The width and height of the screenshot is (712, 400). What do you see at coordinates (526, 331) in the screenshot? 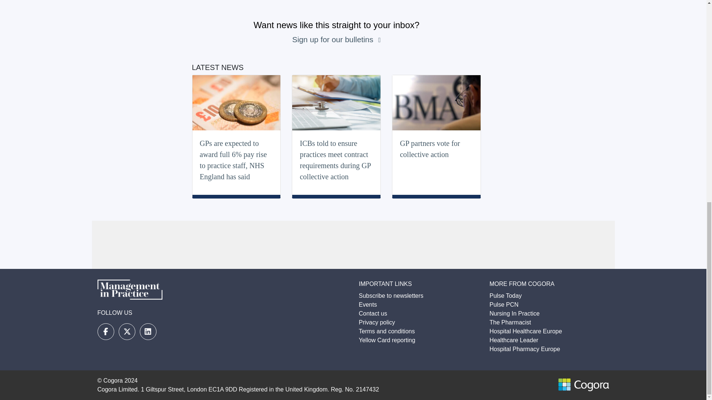
I see `Hospital Healthcare Europe` at bounding box center [526, 331].